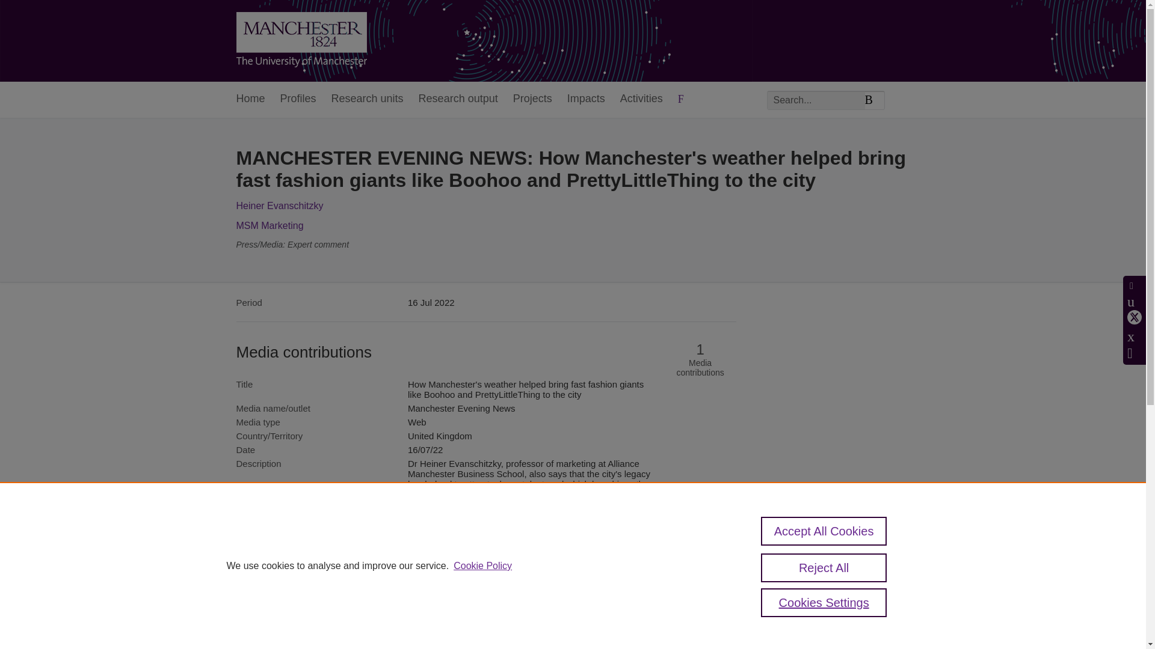 Image resolution: width=1155 pixels, height=649 pixels. I want to click on X, so click(1135, 317).